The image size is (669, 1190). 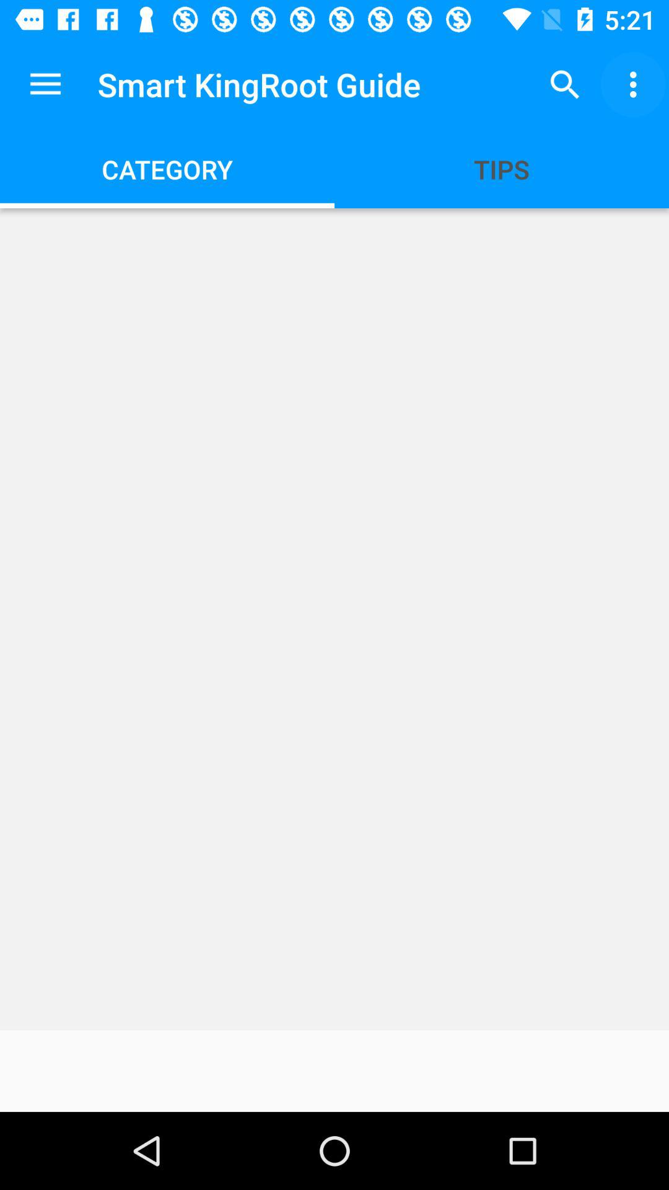 What do you see at coordinates (565, 84) in the screenshot?
I see `launch the item above the tips icon` at bounding box center [565, 84].